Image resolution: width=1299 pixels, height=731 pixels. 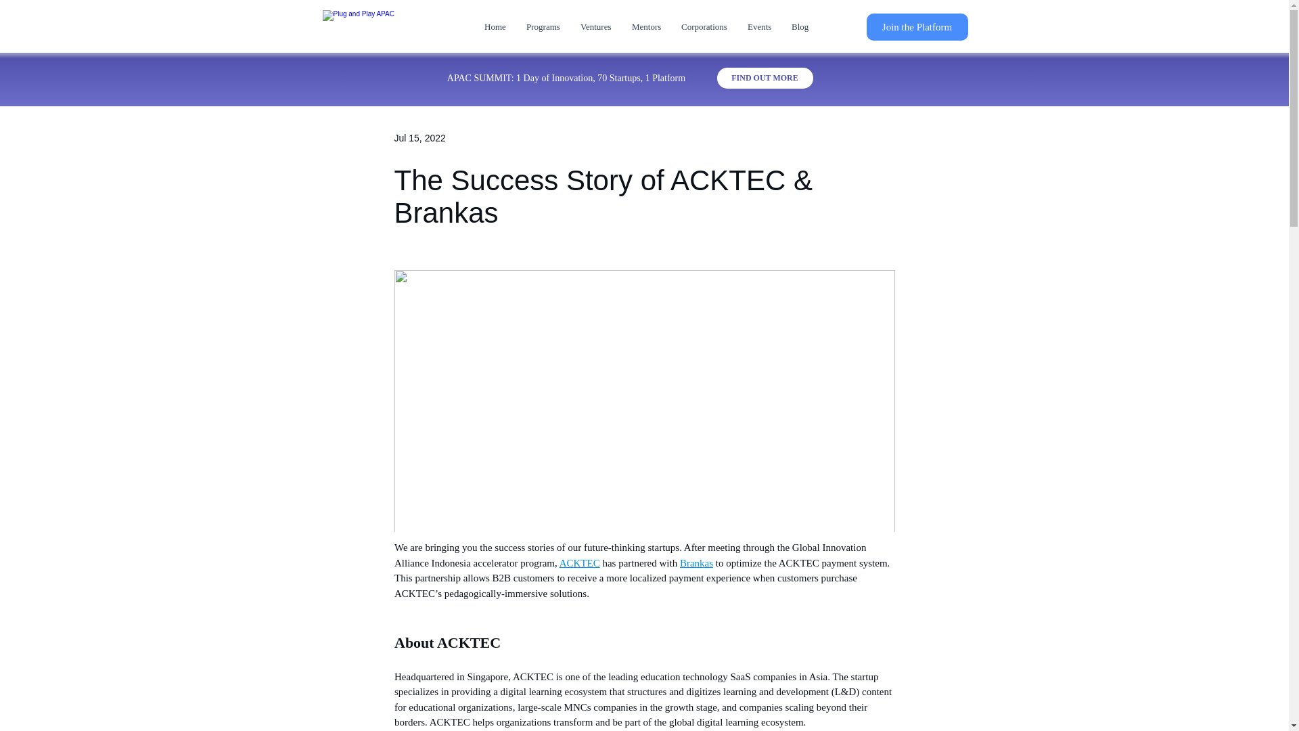 I want to click on Ventures, so click(x=595, y=27).